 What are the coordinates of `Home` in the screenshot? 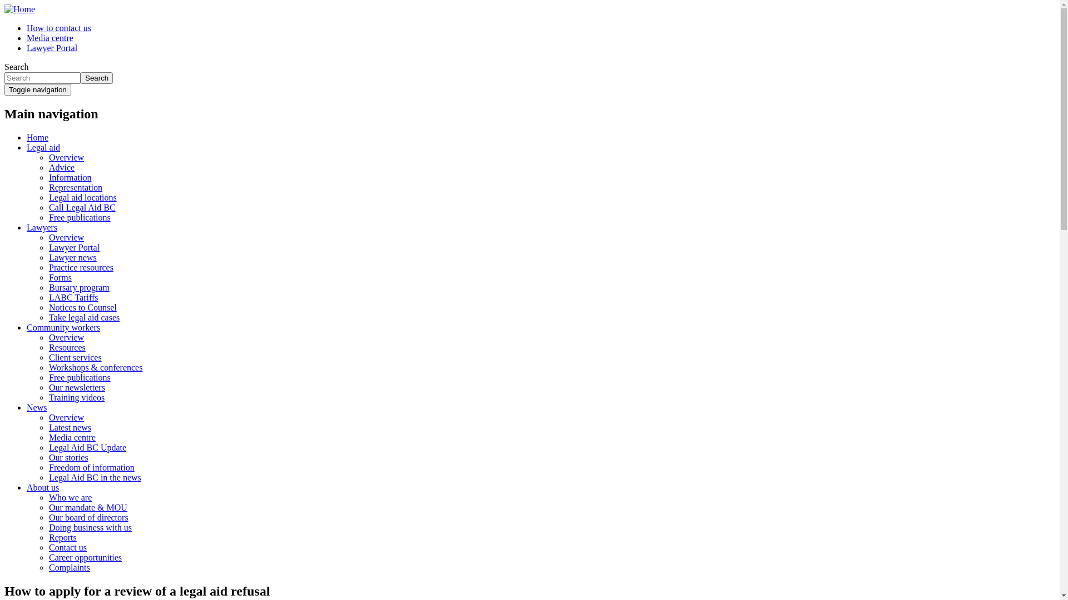 It's located at (20, 9).